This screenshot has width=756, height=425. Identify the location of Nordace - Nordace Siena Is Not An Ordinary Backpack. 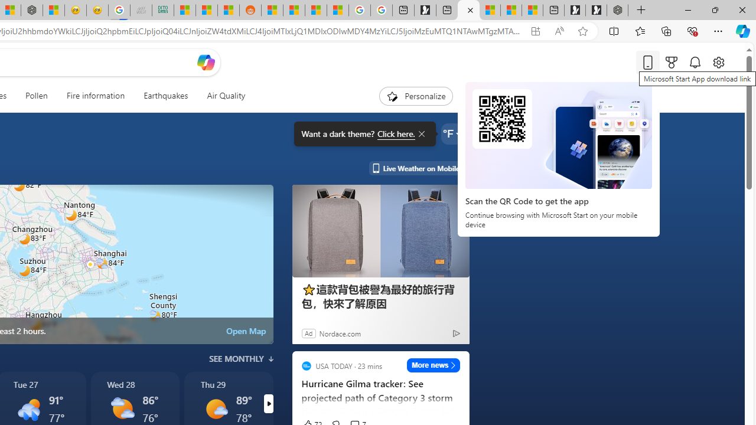
(617, 11).